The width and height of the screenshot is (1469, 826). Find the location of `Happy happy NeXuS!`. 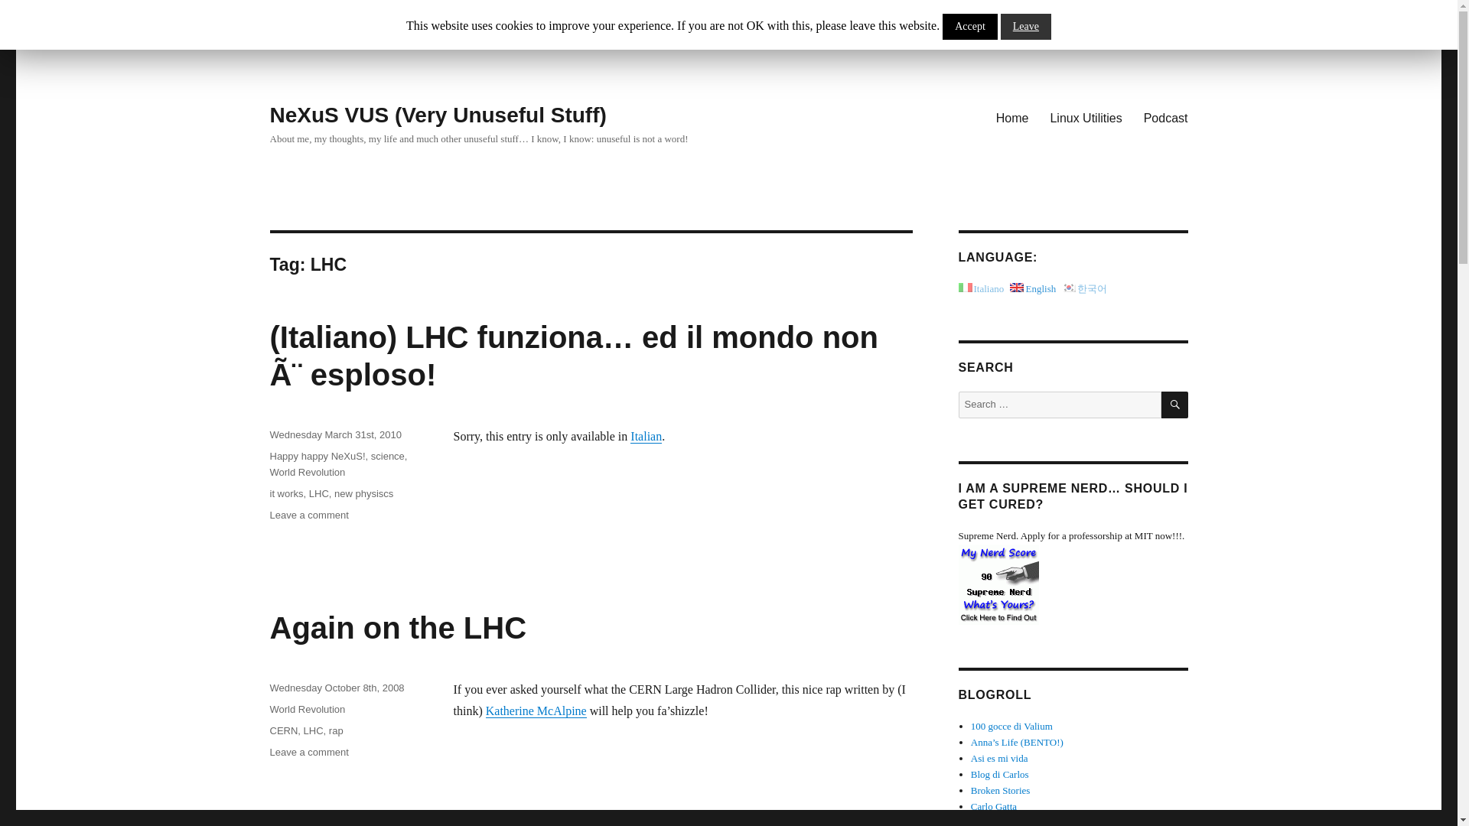

Happy happy NeXuS! is located at coordinates (317, 456).